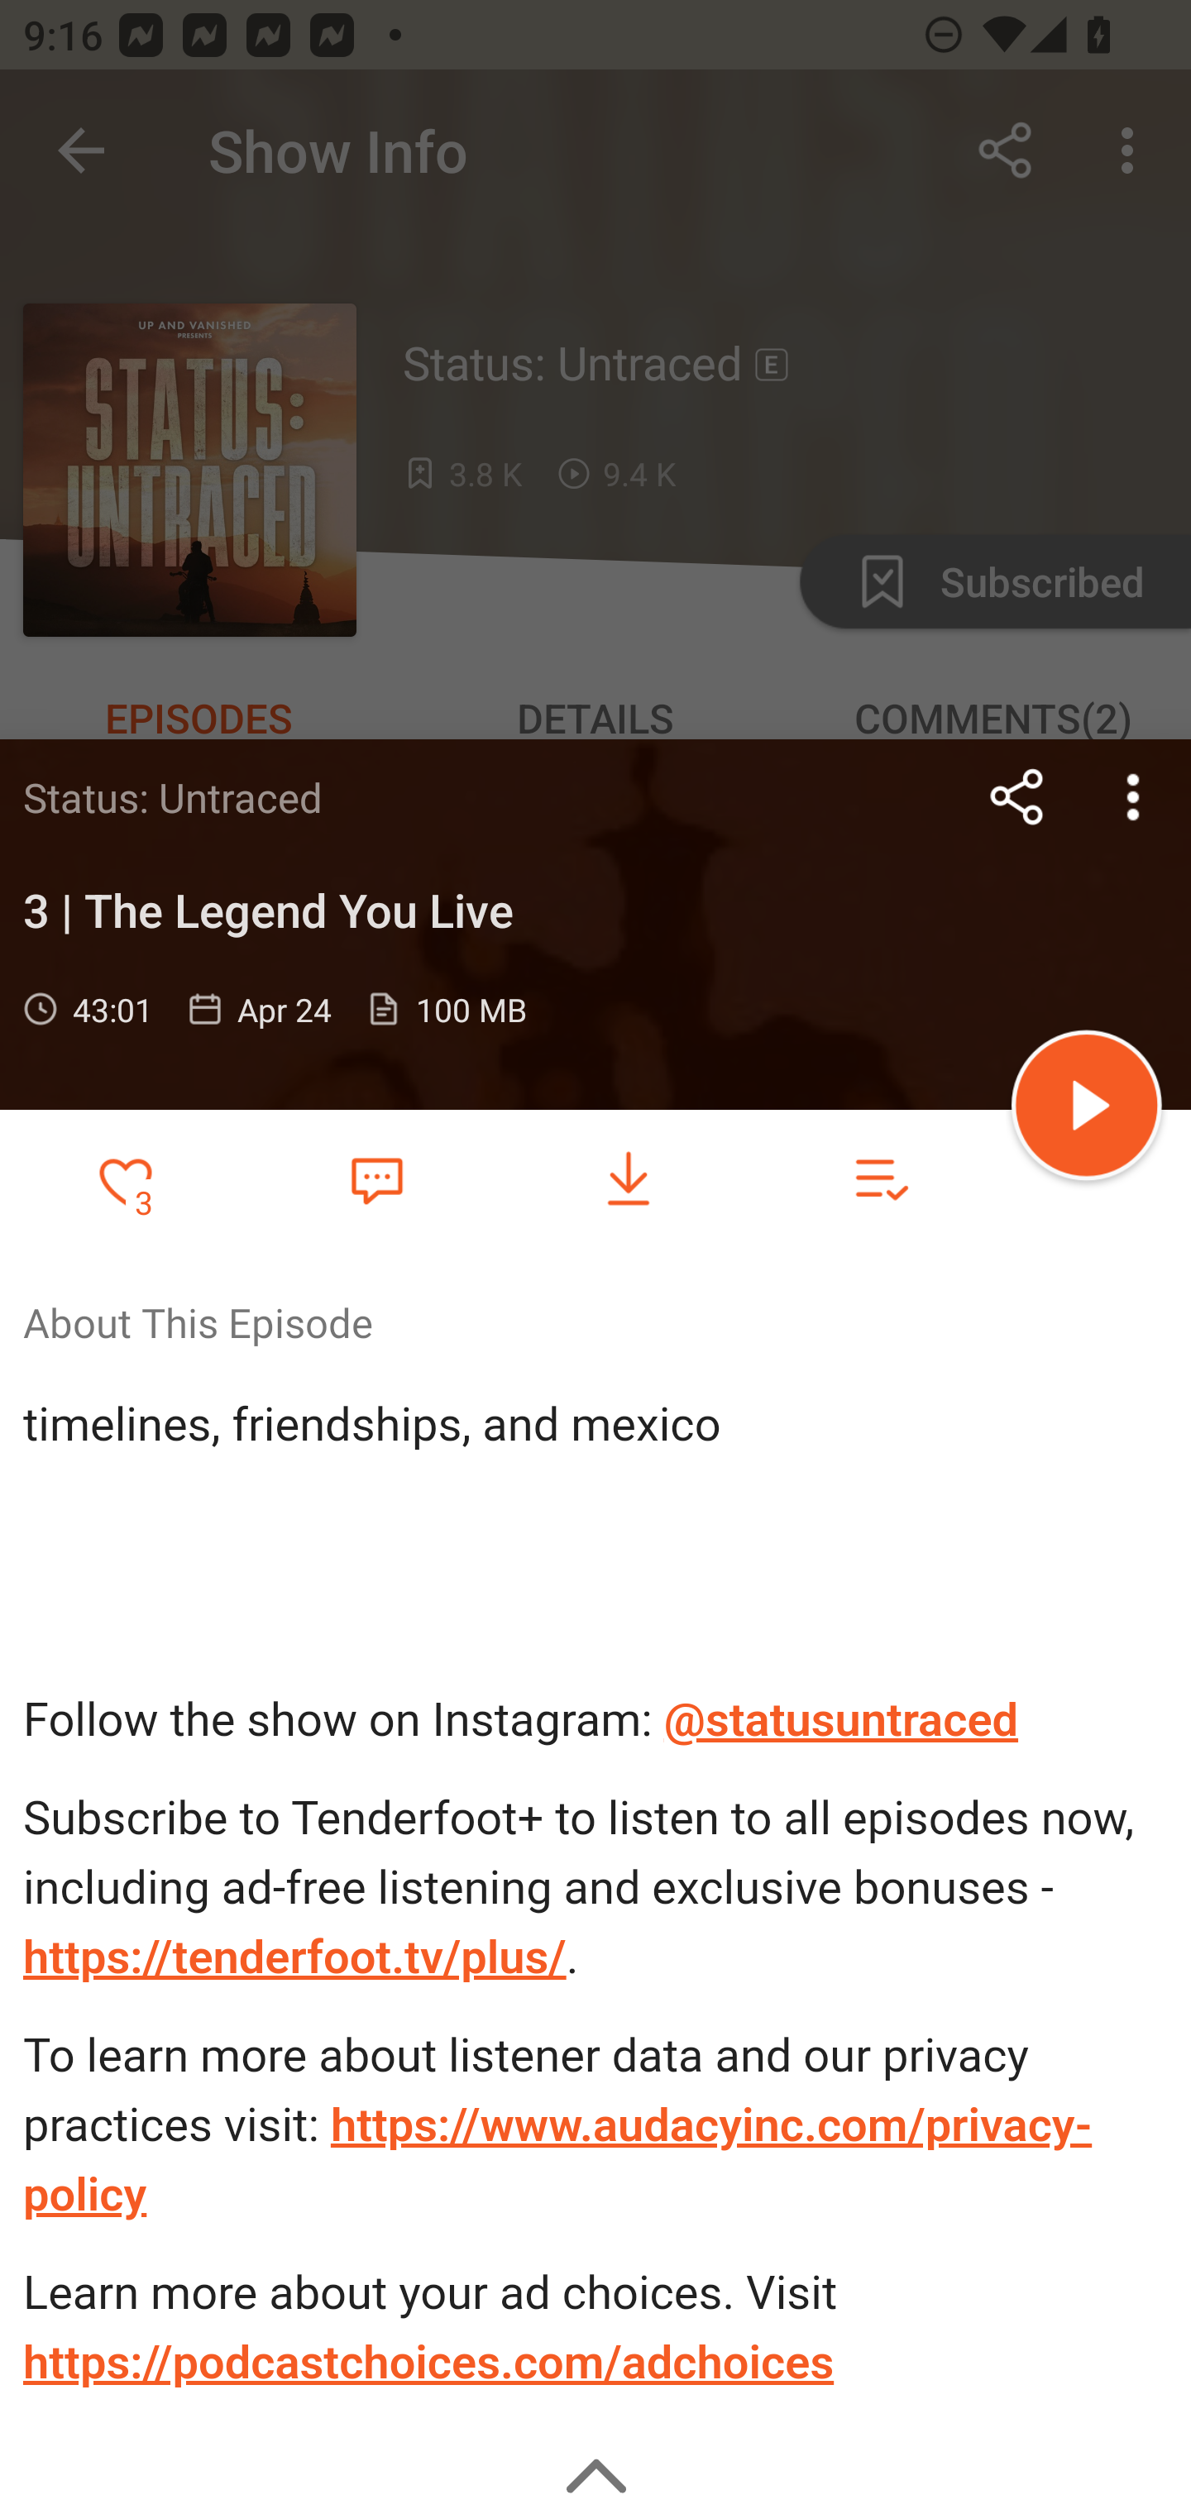 This screenshot has height=2514, width=1191. I want to click on Favorite, so click(376, 1178).